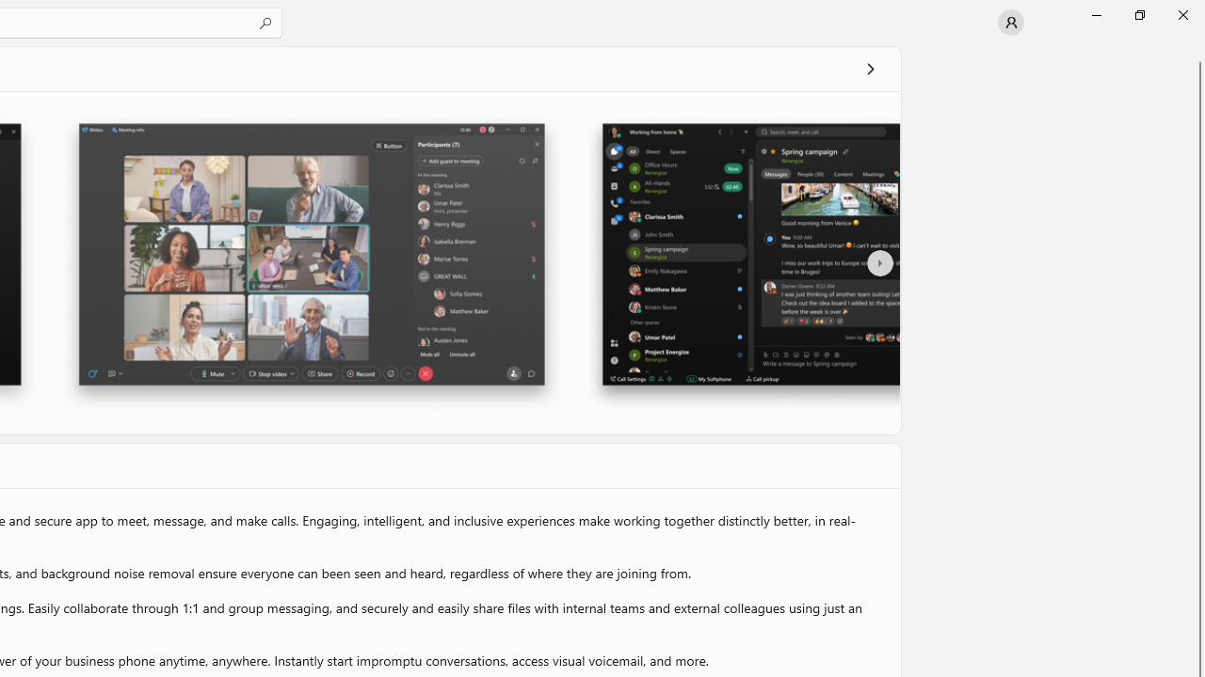 This screenshot has height=677, width=1205. What do you see at coordinates (311, 262) in the screenshot?
I see `Screenshot 2` at bounding box center [311, 262].